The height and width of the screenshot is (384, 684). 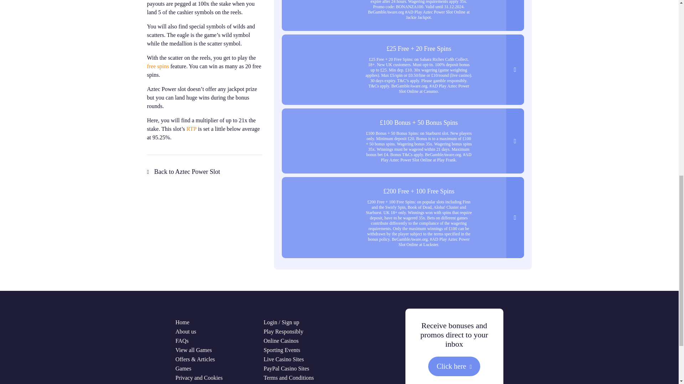 I want to click on Click here, so click(x=454, y=366).